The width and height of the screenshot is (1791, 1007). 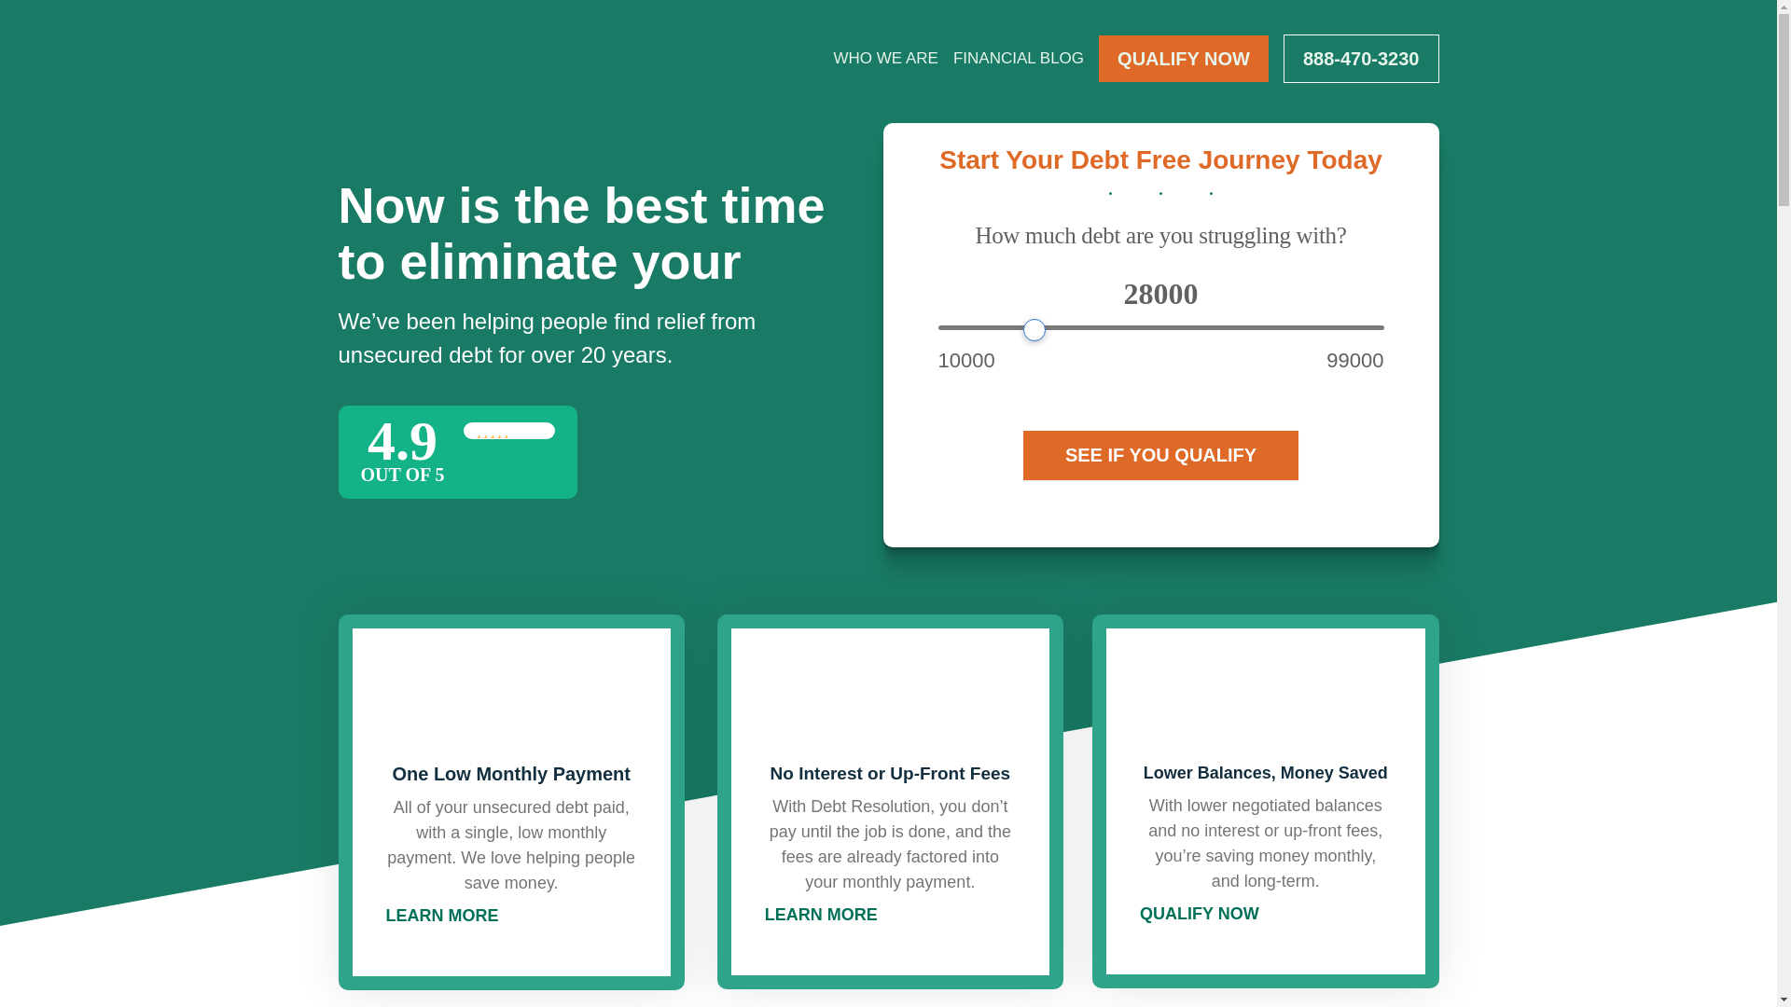 I want to click on LEARN MORE, so click(x=442, y=916).